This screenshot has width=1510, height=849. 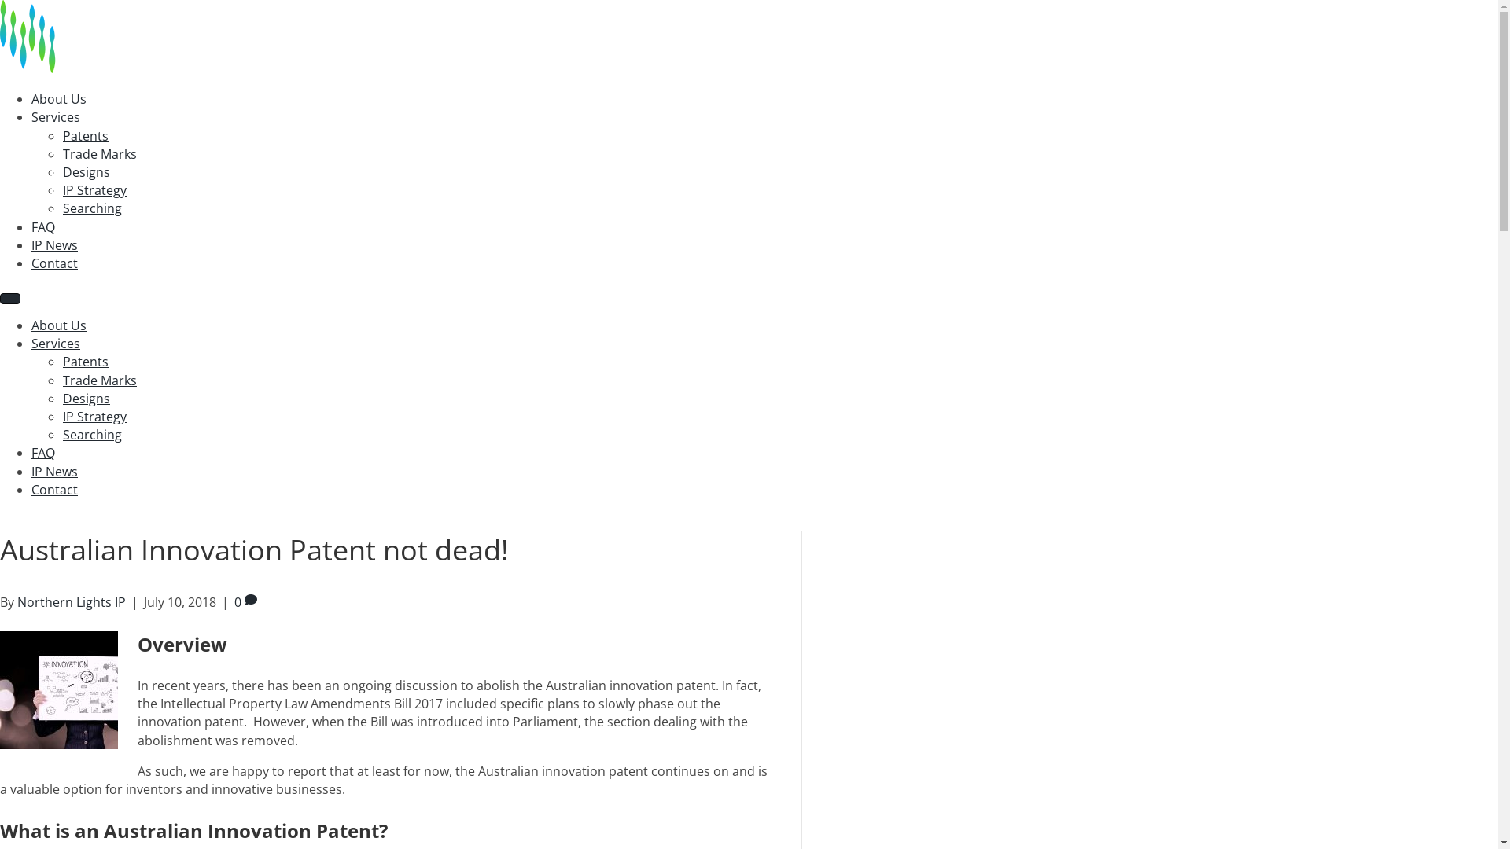 I want to click on Australian Innovation Patent not dead!, so click(x=59, y=744).